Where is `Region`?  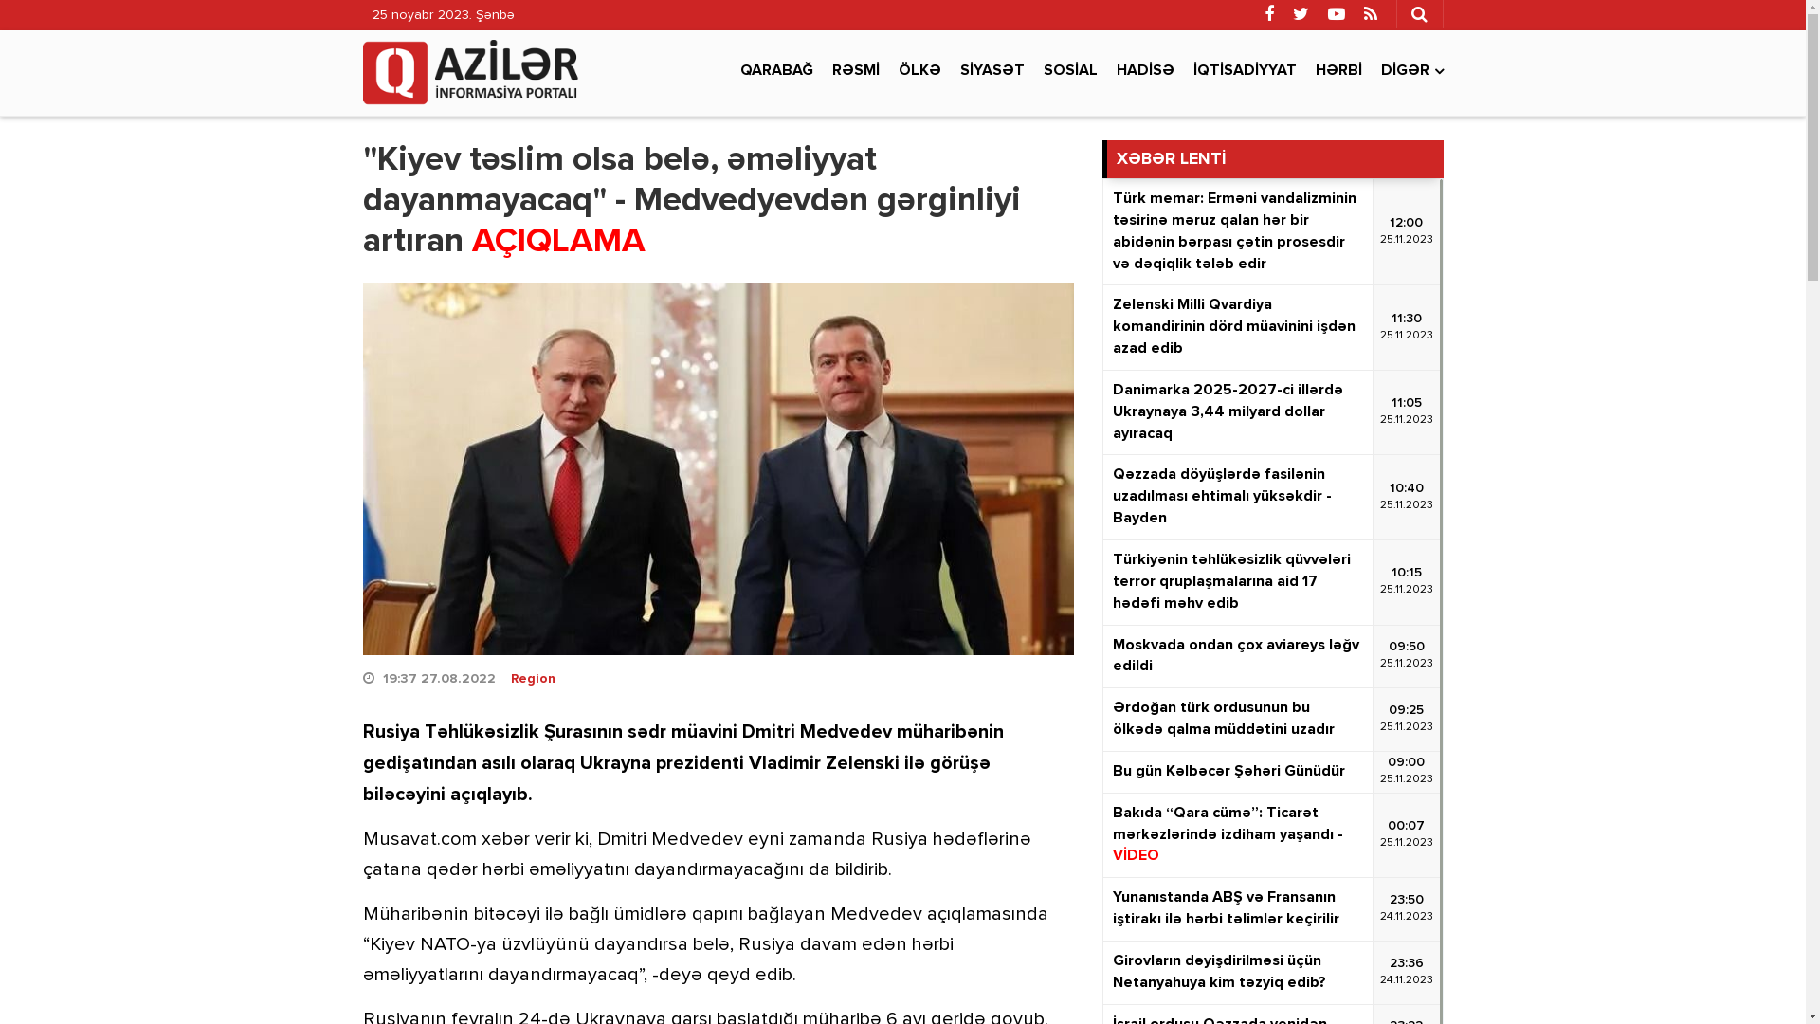 Region is located at coordinates (533, 679).